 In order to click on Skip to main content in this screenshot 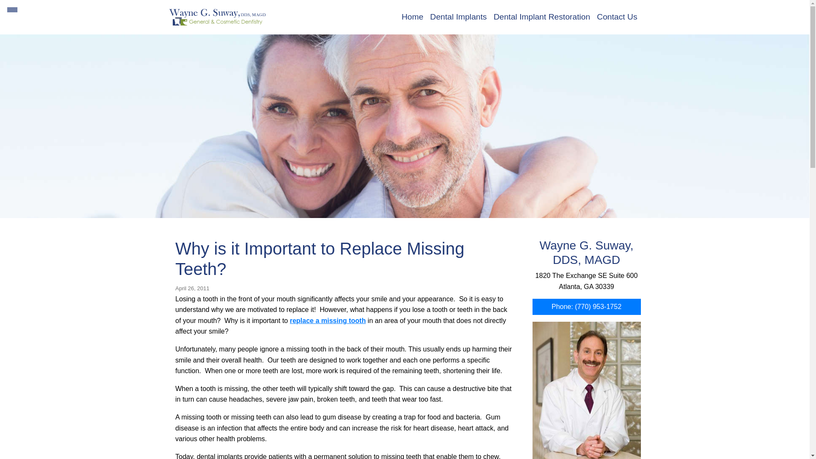, I will do `click(6, 3)`.